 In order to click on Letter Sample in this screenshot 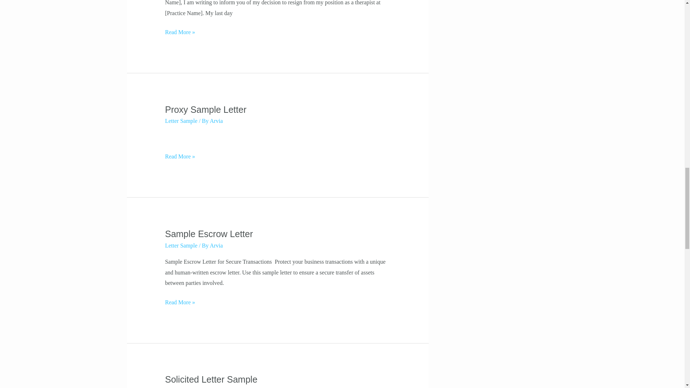, I will do `click(181, 246)`.